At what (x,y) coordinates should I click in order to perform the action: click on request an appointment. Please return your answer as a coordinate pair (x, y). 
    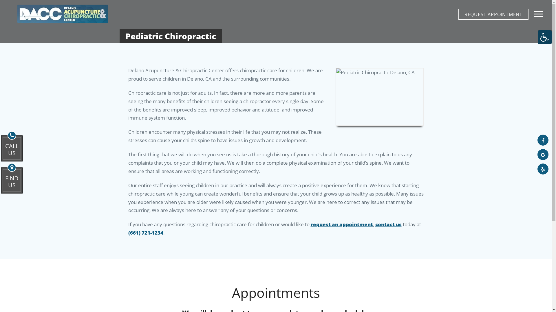
    Looking at the image, I should click on (342, 224).